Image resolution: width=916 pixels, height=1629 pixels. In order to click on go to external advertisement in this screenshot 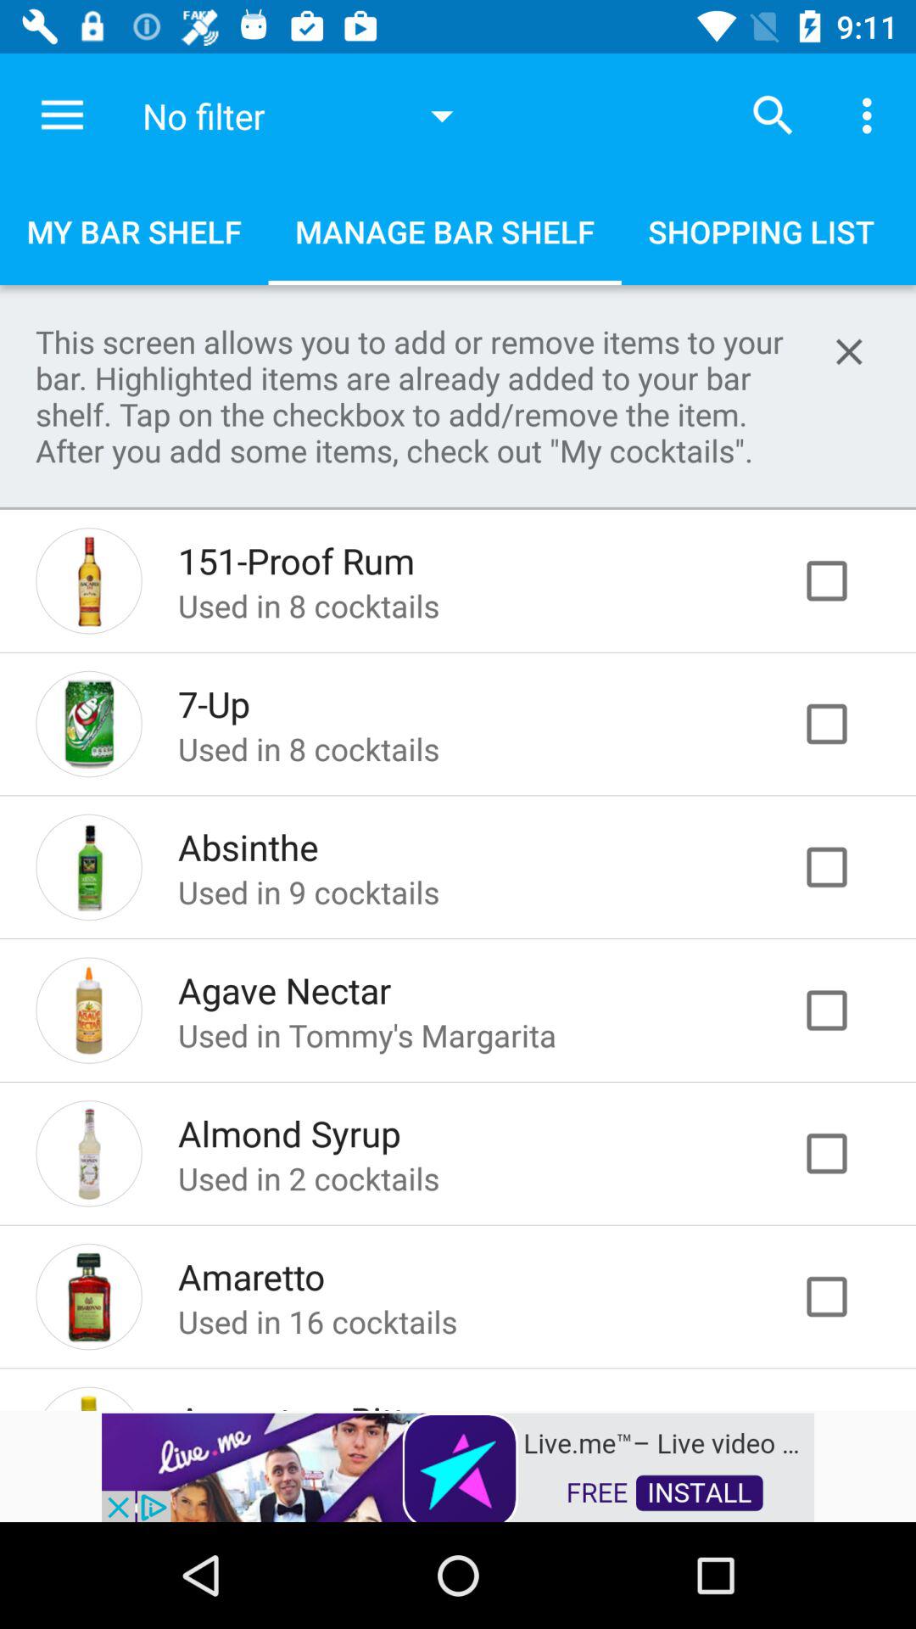, I will do `click(458, 1466)`.